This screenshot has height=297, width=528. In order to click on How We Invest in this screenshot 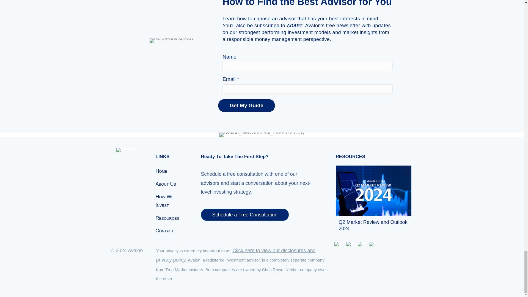, I will do `click(172, 200)`.